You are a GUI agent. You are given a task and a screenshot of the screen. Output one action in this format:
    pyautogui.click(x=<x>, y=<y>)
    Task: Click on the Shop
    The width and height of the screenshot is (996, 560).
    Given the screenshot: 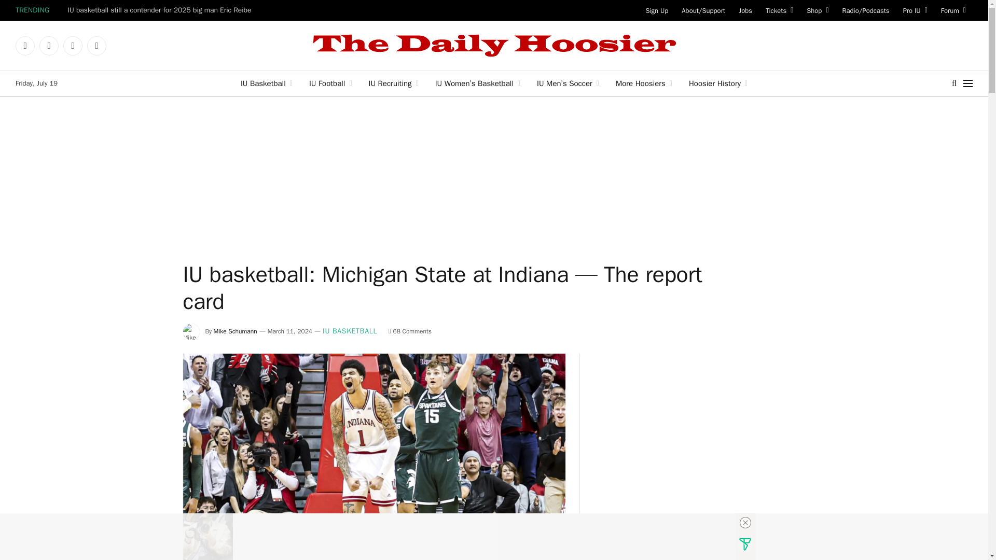 What is the action you would take?
    pyautogui.click(x=818, y=10)
    